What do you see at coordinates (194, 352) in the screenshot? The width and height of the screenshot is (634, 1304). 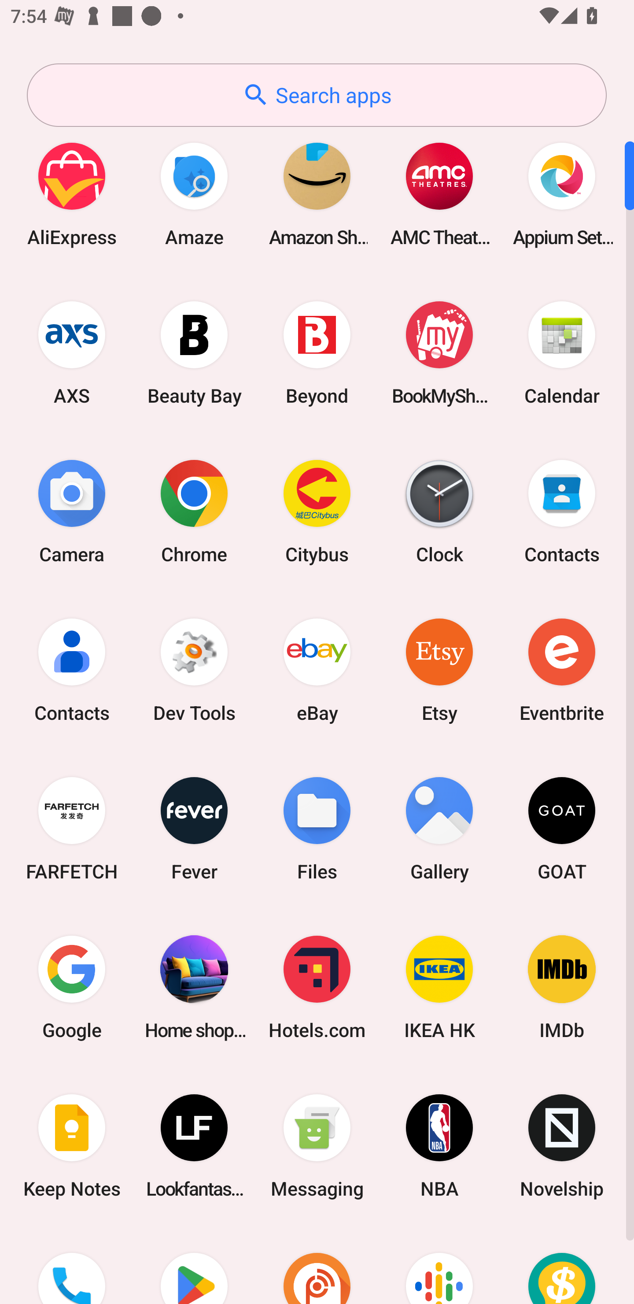 I see `Beauty Bay` at bounding box center [194, 352].